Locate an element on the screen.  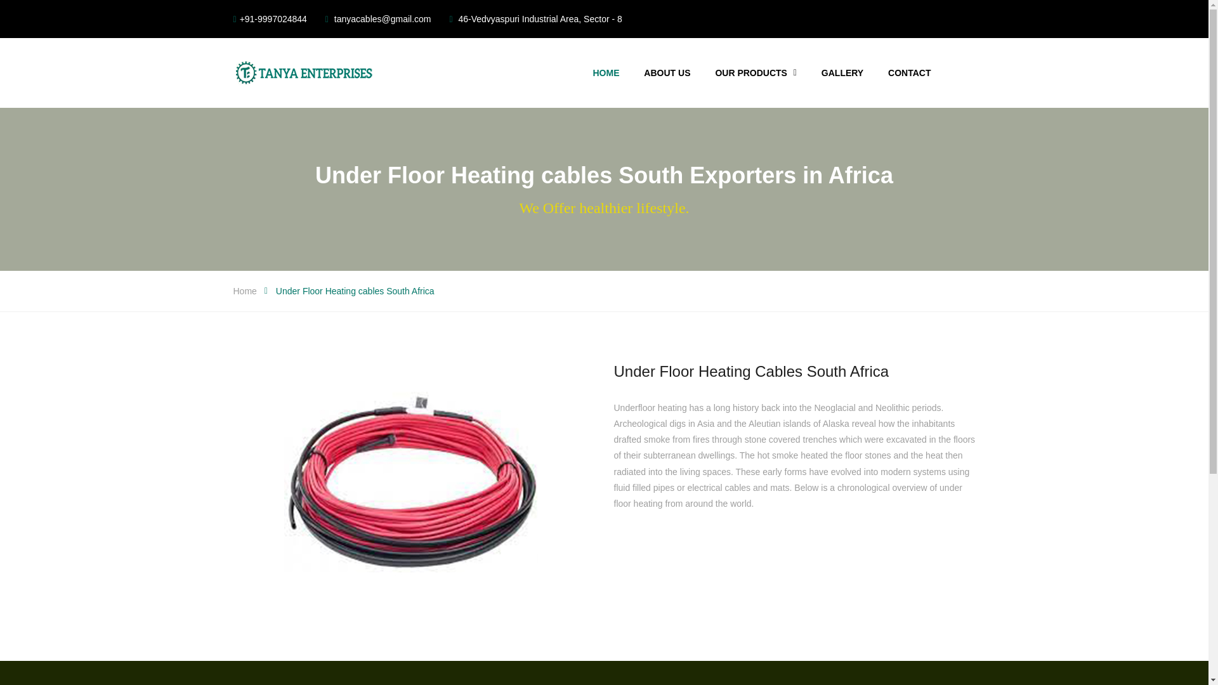
Home is located at coordinates (245, 290).